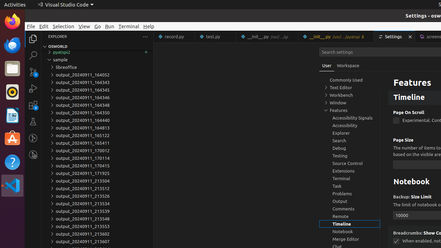  I want to click on output_20240911_213553, so click(97, 226).